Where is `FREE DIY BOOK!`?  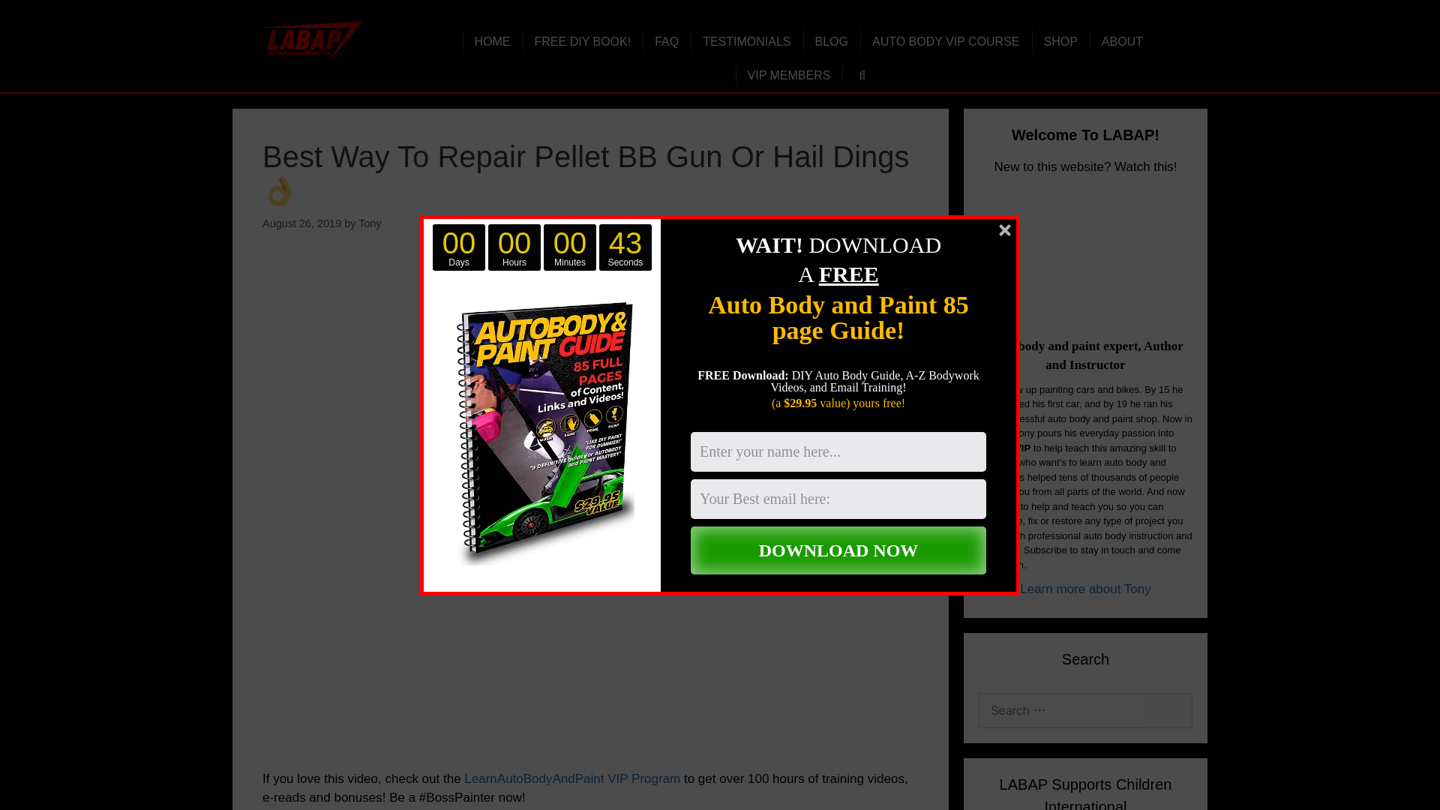 FREE DIY BOOK! is located at coordinates (583, 41).